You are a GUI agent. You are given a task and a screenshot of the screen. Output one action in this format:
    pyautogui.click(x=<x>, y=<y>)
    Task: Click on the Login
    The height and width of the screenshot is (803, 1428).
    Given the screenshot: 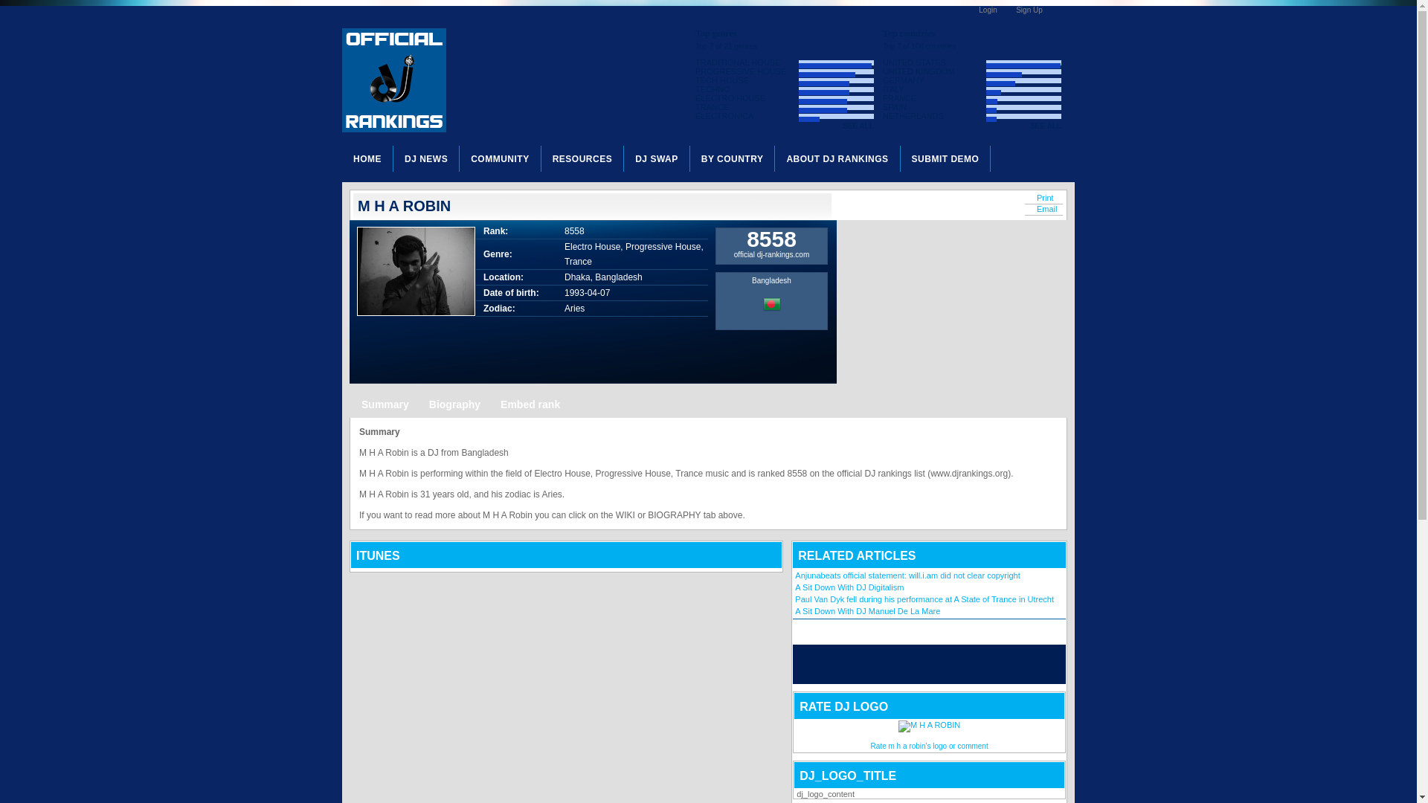 What is the action you would take?
    pyautogui.click(x=988, y=10)
    